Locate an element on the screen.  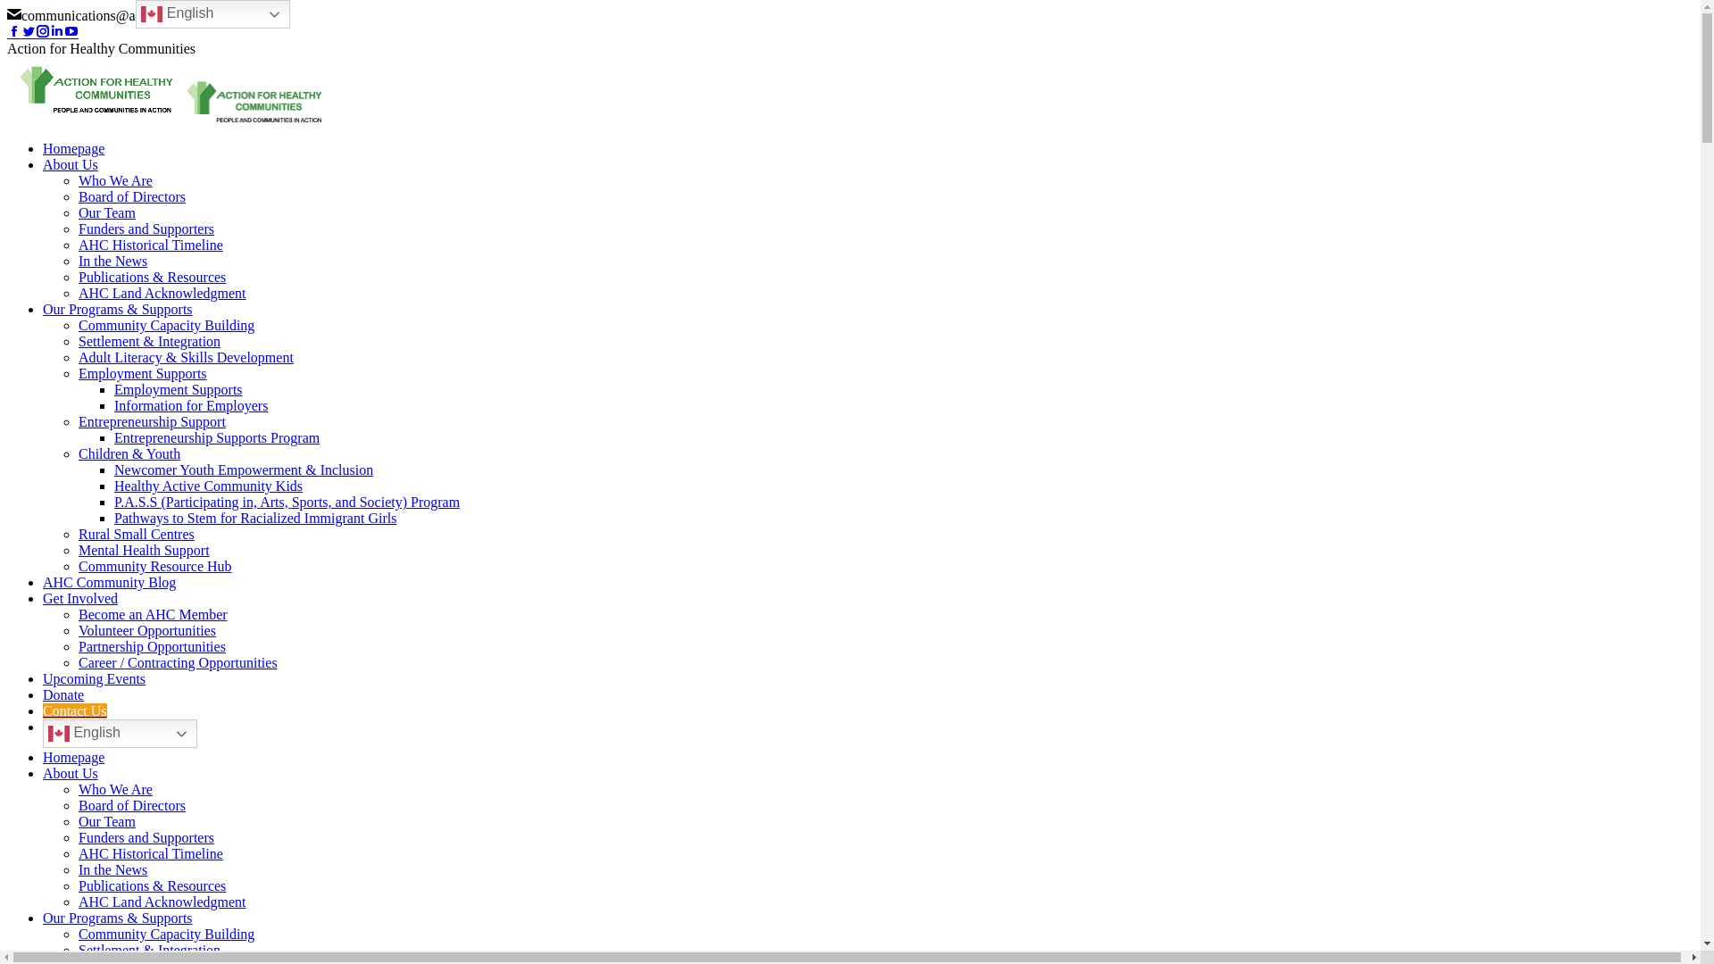
AHC Historical Timeline is located at coordinates (151, 245).